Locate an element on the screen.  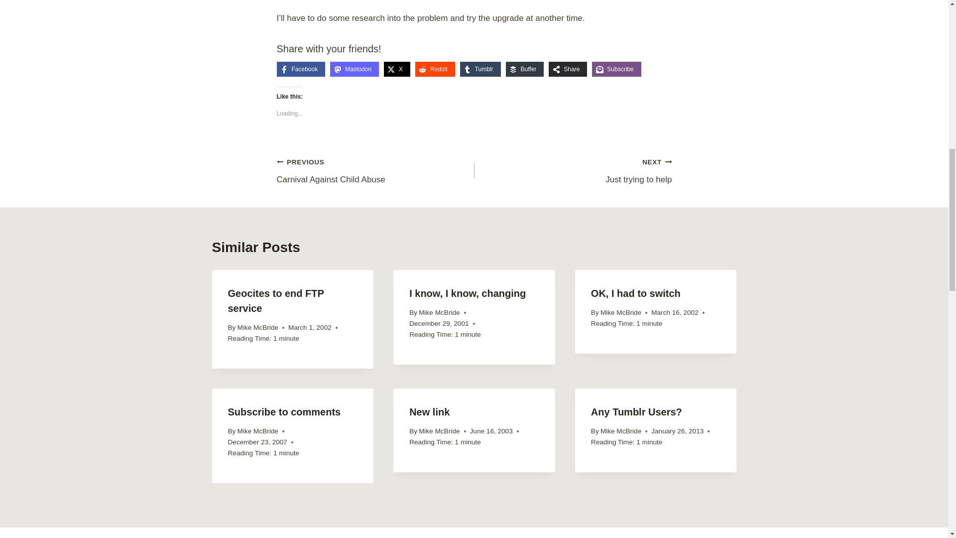
Mastodon is located at coordinates (354, 69).